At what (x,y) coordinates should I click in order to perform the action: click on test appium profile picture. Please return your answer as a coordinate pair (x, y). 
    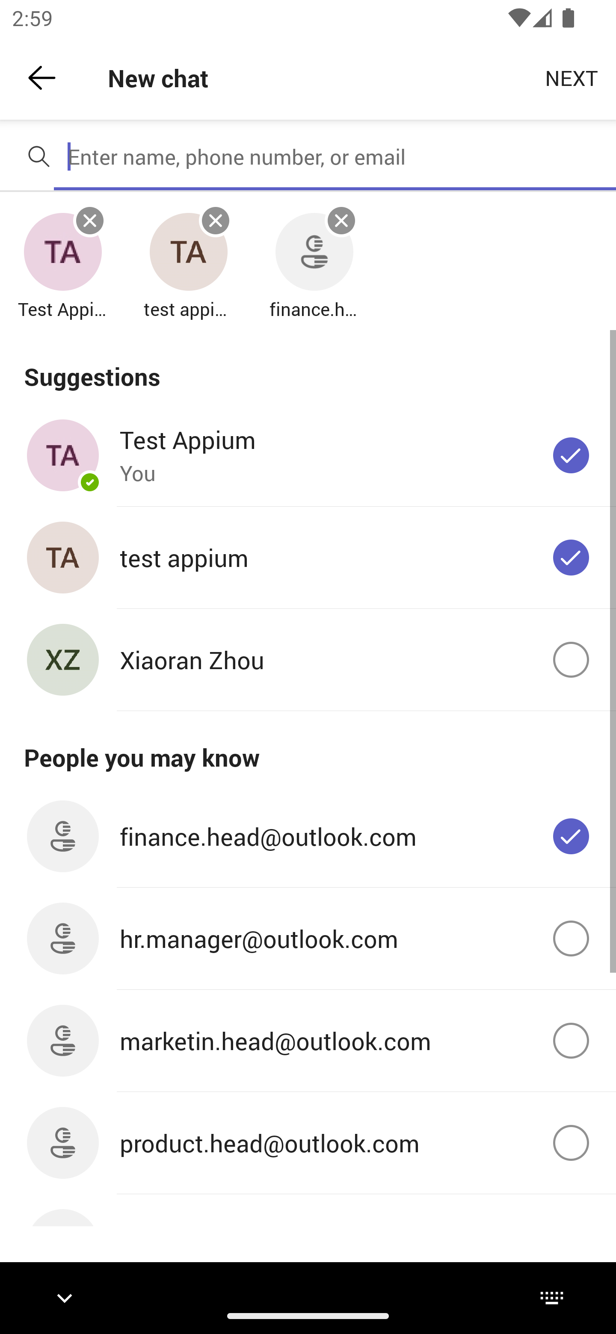
    Looking at the image, I should click on (188, 252).